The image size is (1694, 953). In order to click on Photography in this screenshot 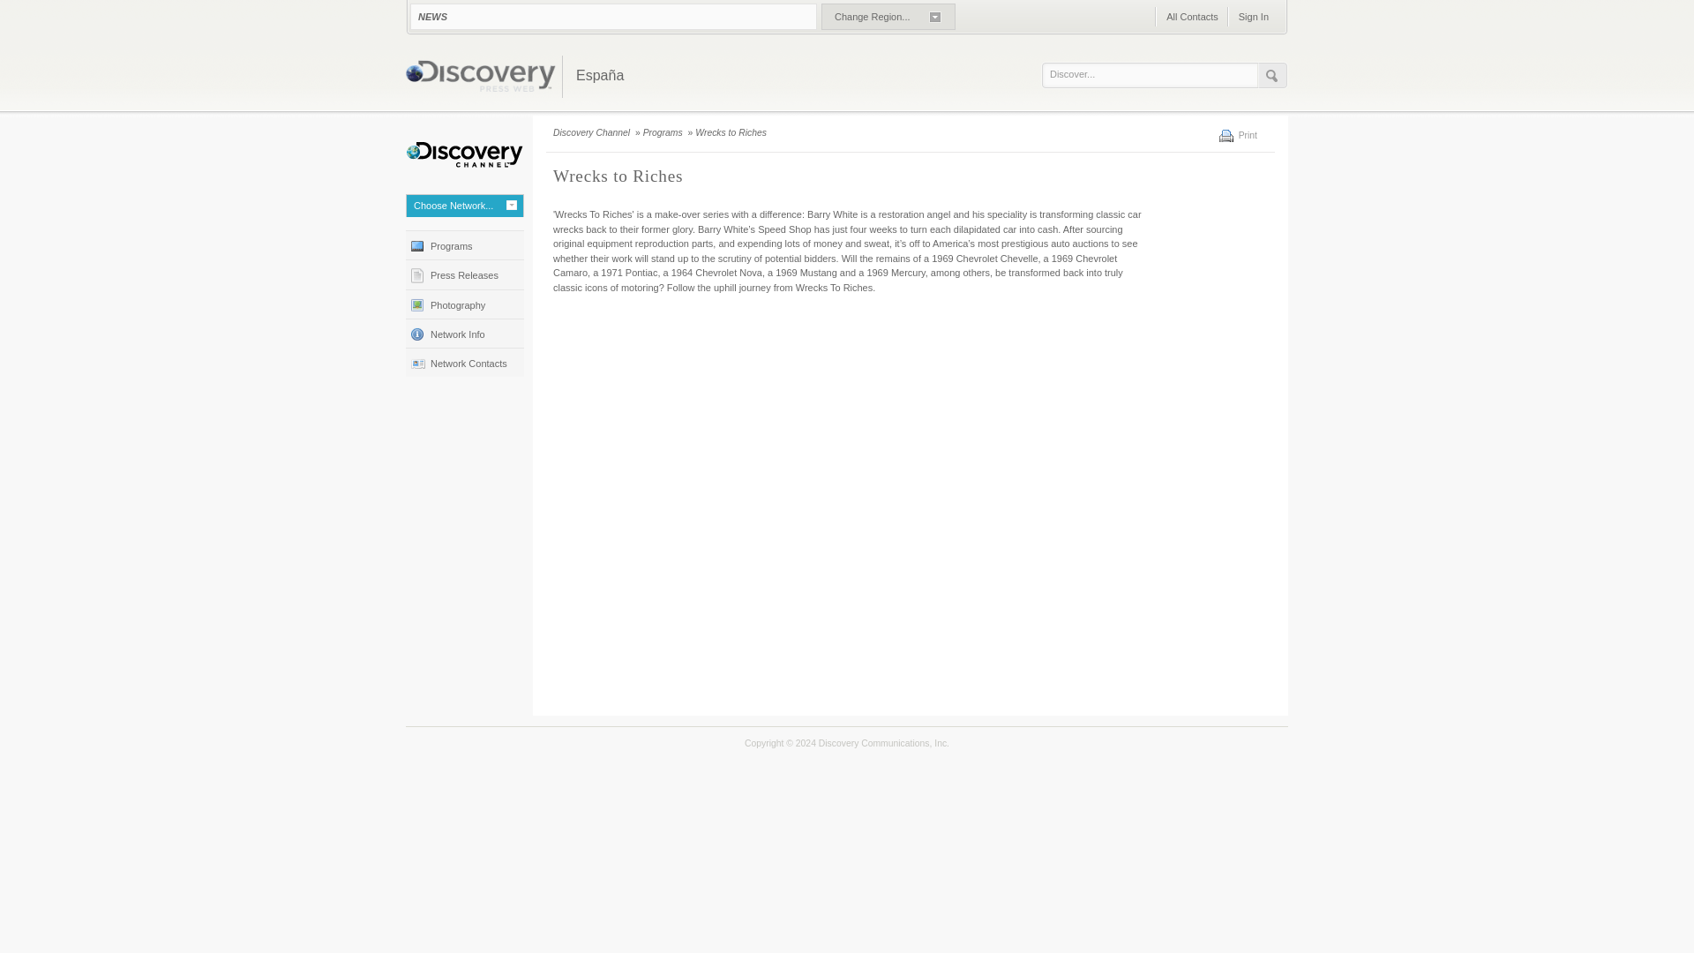, I will do `click(464, 304)`.